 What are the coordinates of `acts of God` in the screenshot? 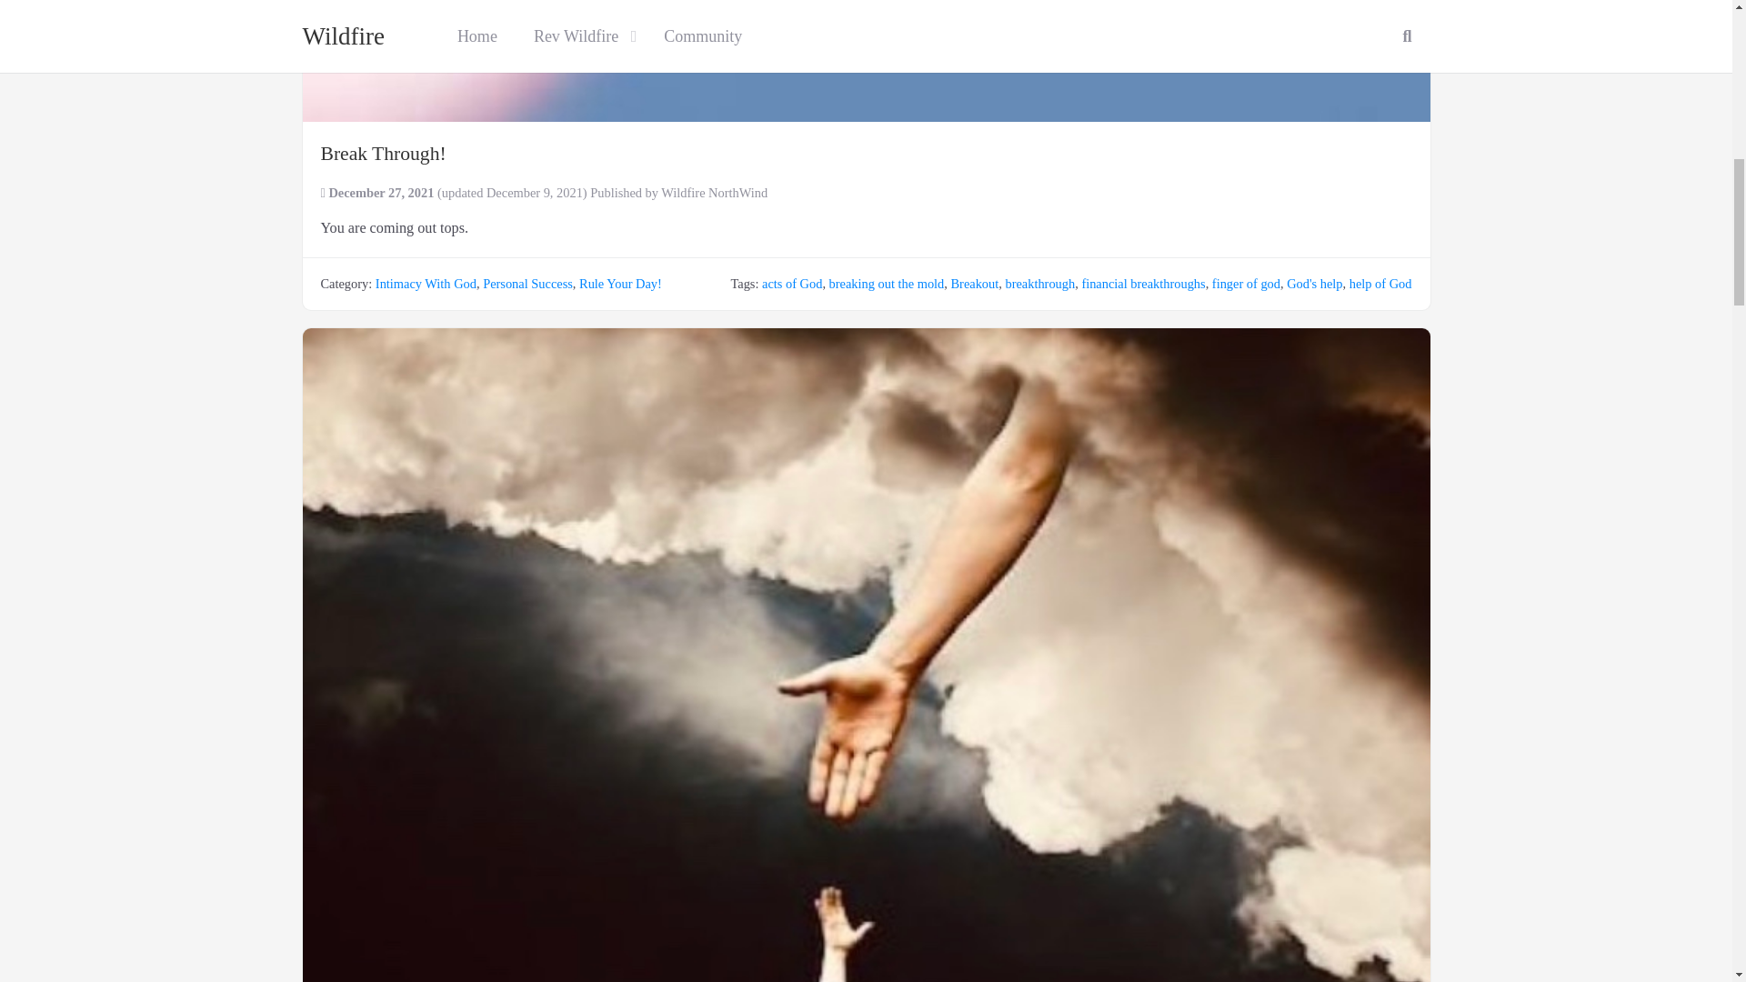 It's located at (791, 283).